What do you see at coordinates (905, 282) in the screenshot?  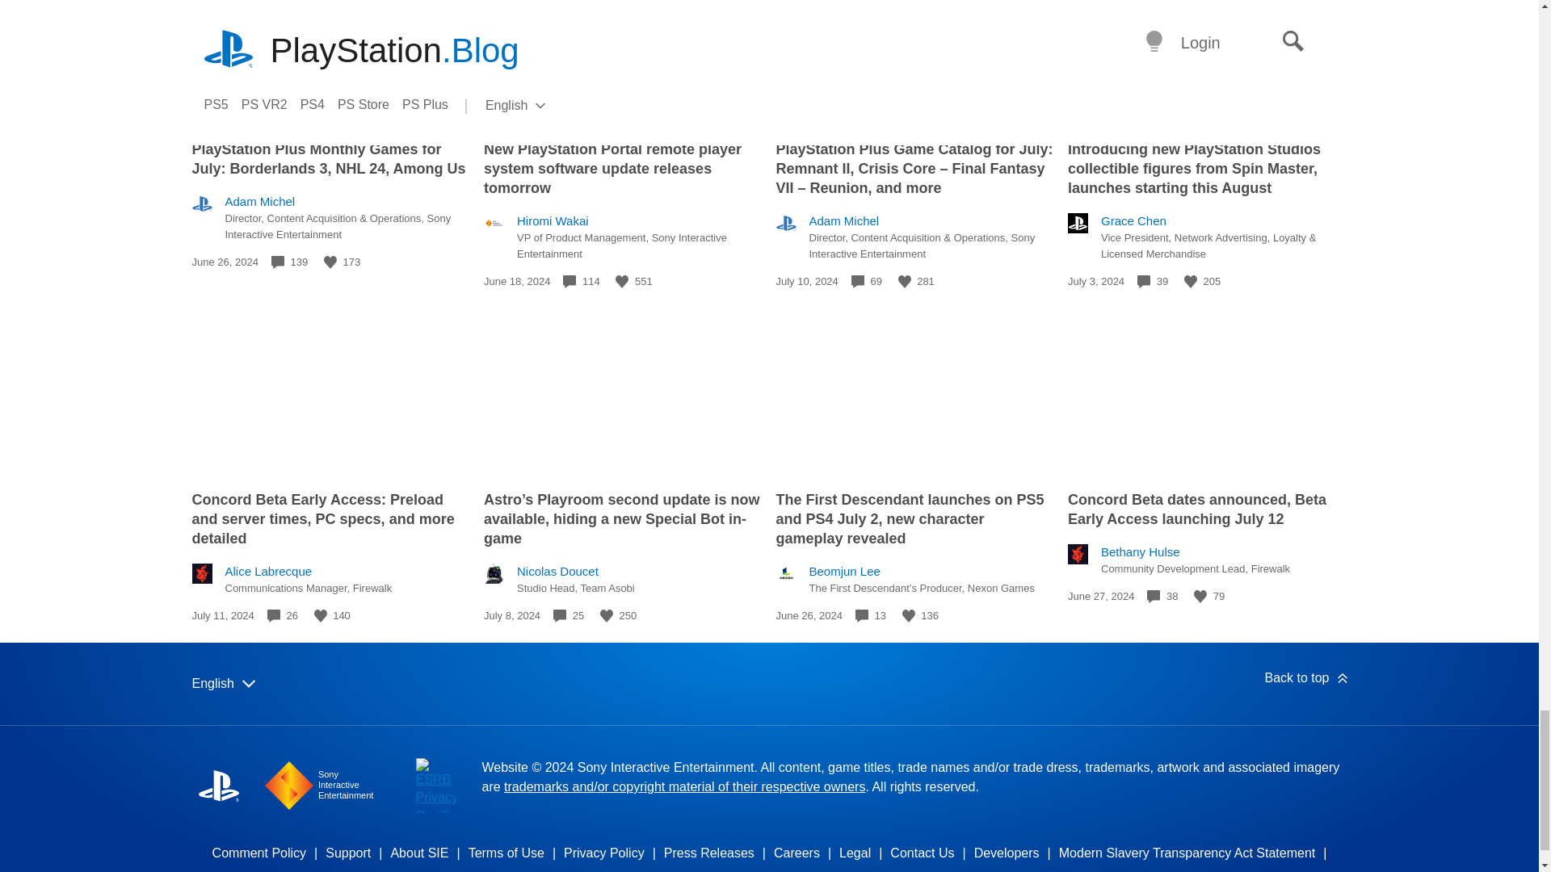 I see `Like this` at bounding box center [905, 282].